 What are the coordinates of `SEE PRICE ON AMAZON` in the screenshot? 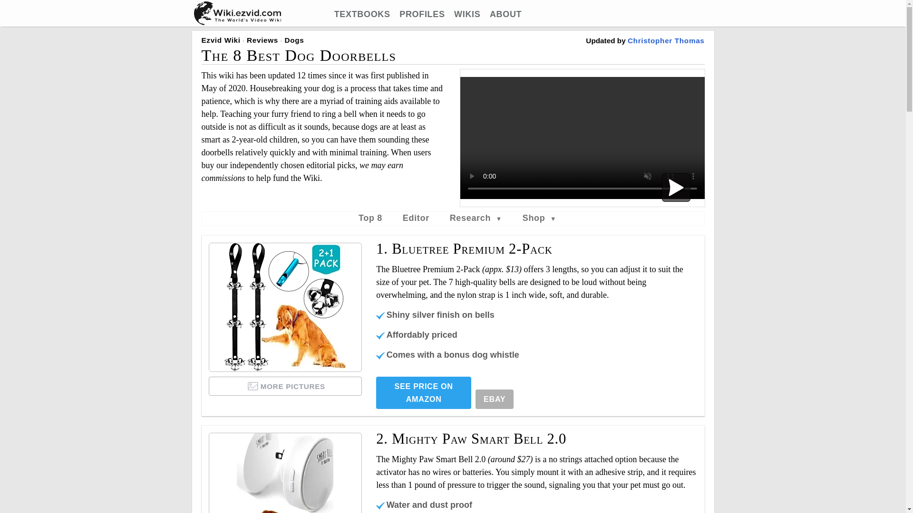 It's located at (423, 392).